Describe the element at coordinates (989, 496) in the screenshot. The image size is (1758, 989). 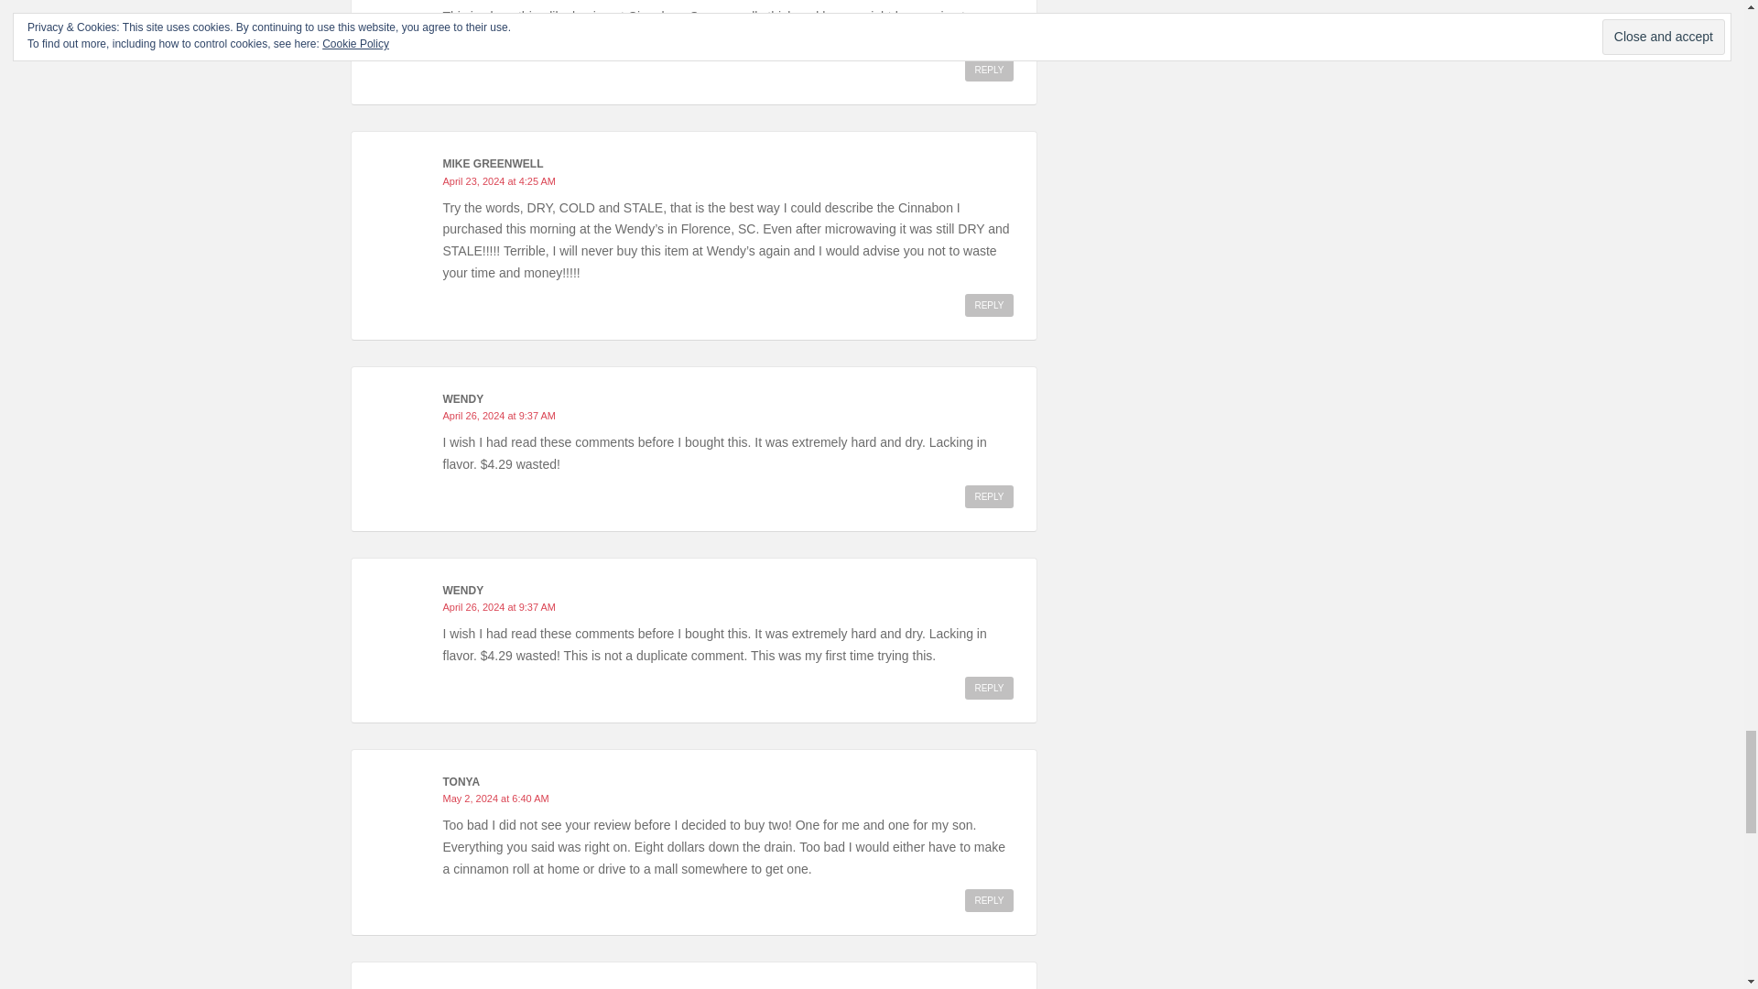
I see `REPLY` at that location.